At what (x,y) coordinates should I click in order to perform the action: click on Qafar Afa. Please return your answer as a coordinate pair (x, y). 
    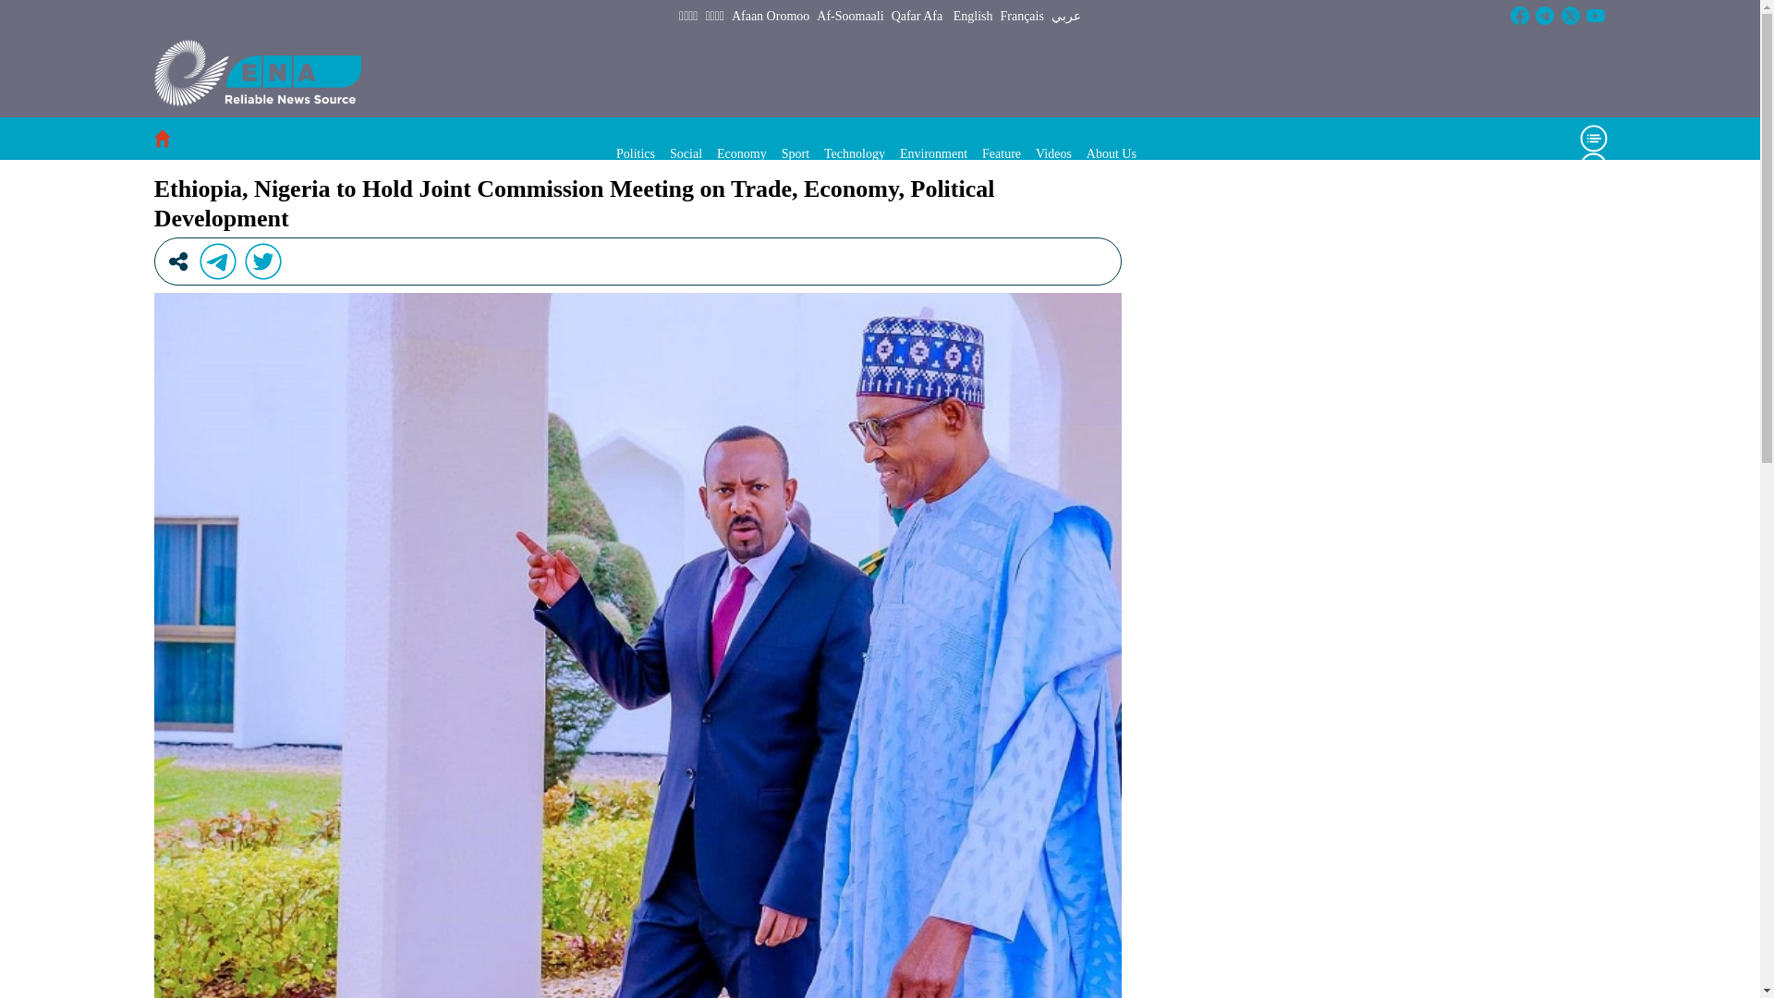
    Looking at the image, I should click on (917, 17).